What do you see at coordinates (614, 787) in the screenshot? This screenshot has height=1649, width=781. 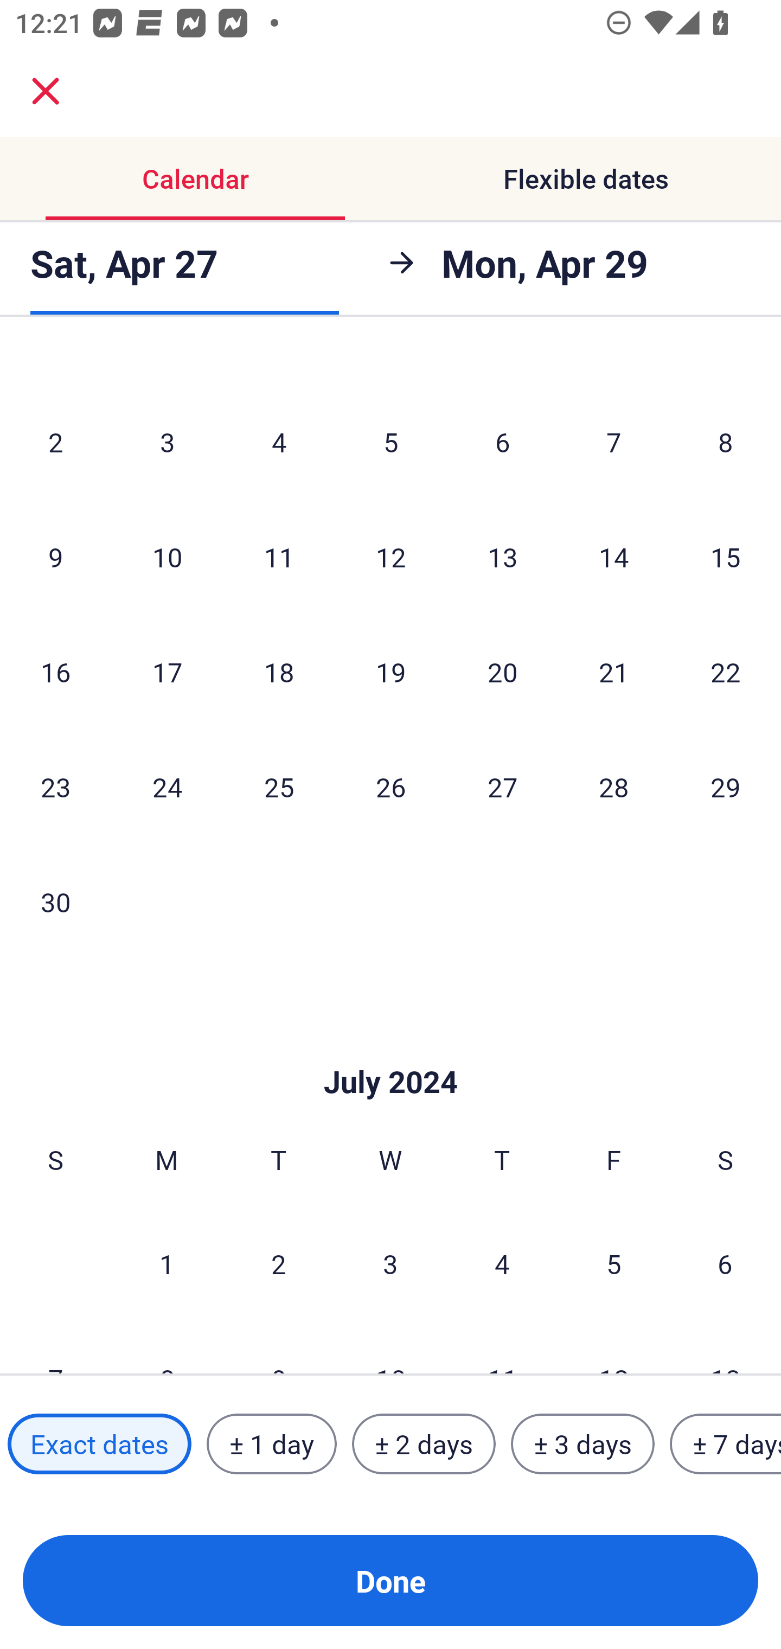 I see `28 Friday, June 28, 2024` at bounding box center [614, 787].